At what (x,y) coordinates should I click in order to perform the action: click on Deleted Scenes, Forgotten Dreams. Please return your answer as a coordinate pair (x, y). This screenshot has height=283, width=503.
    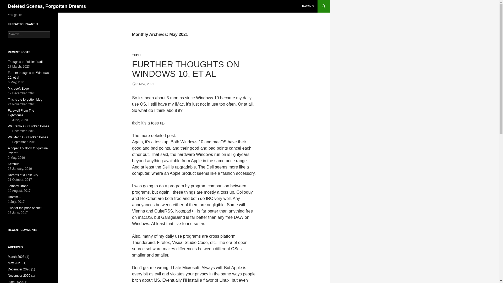
    Looking at the image, I should click on (47, 6).